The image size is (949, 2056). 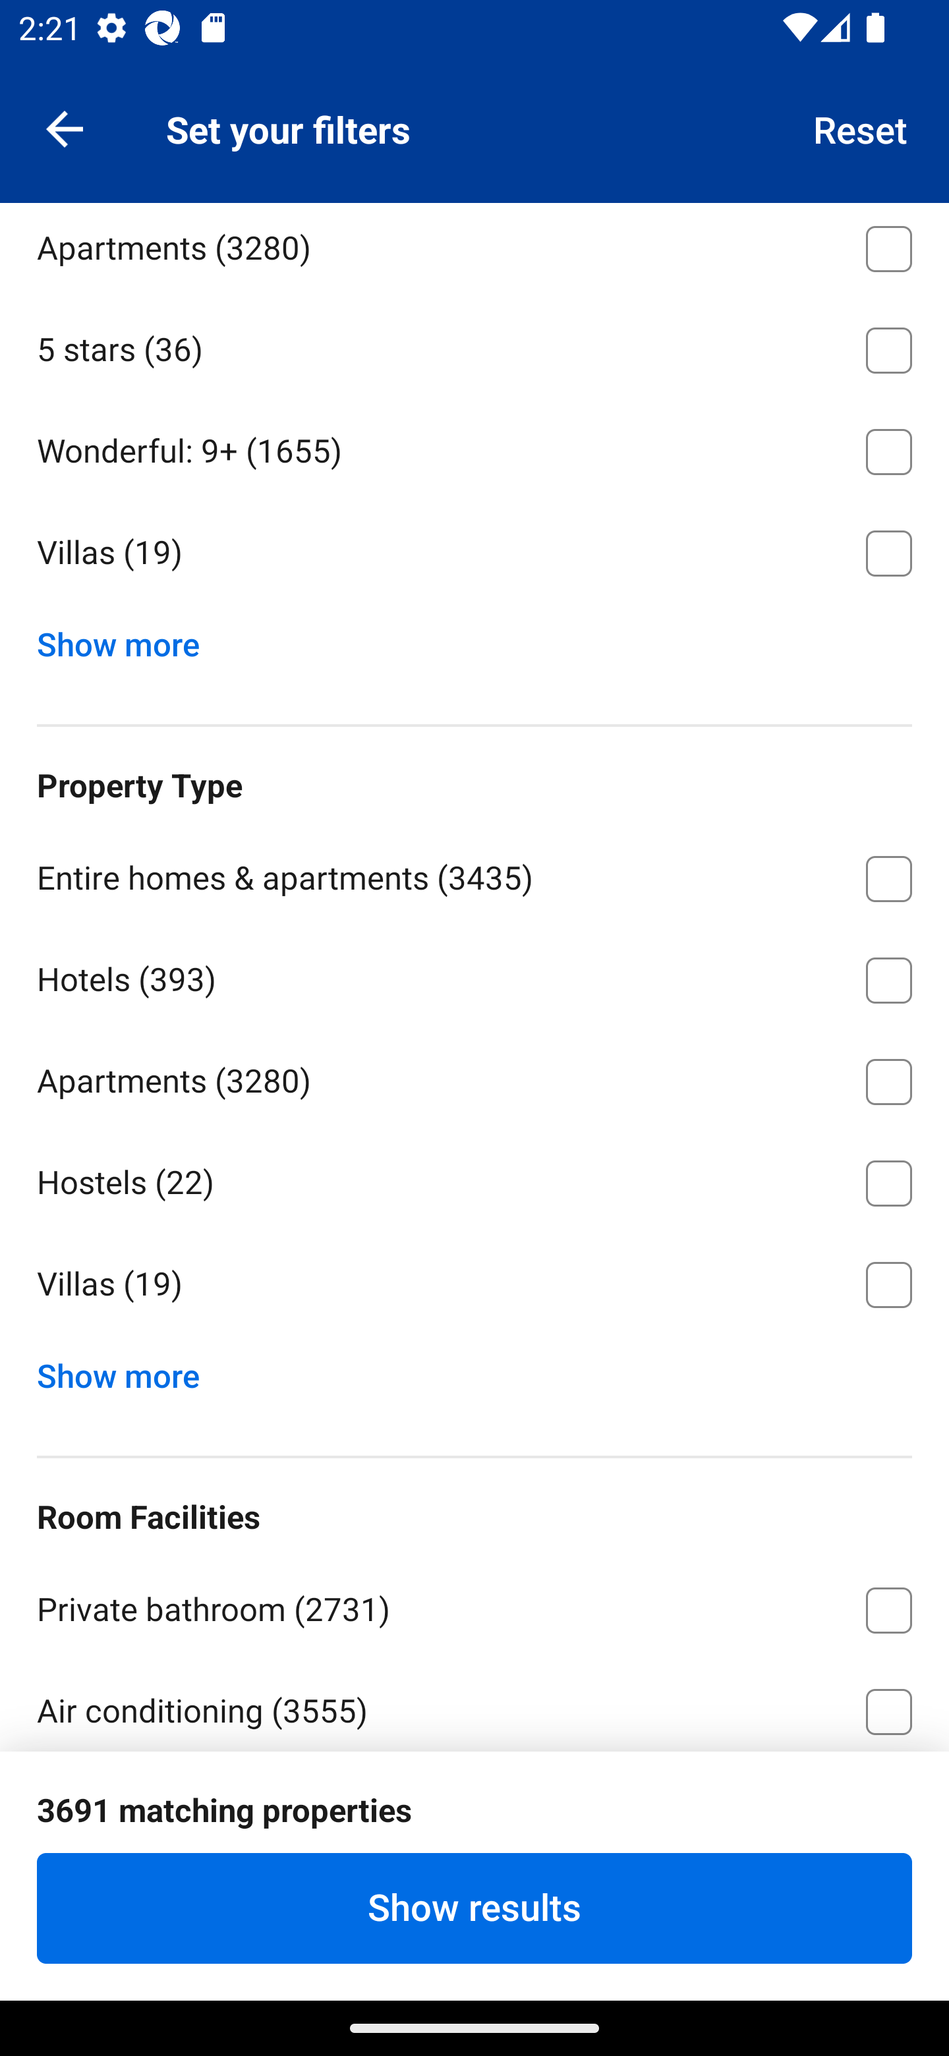 What do you see at coordinates (474, 447) in the screenshot?
I see `Wonderful: 9+ ⁦(1655)` at bounding box center [474, 447].